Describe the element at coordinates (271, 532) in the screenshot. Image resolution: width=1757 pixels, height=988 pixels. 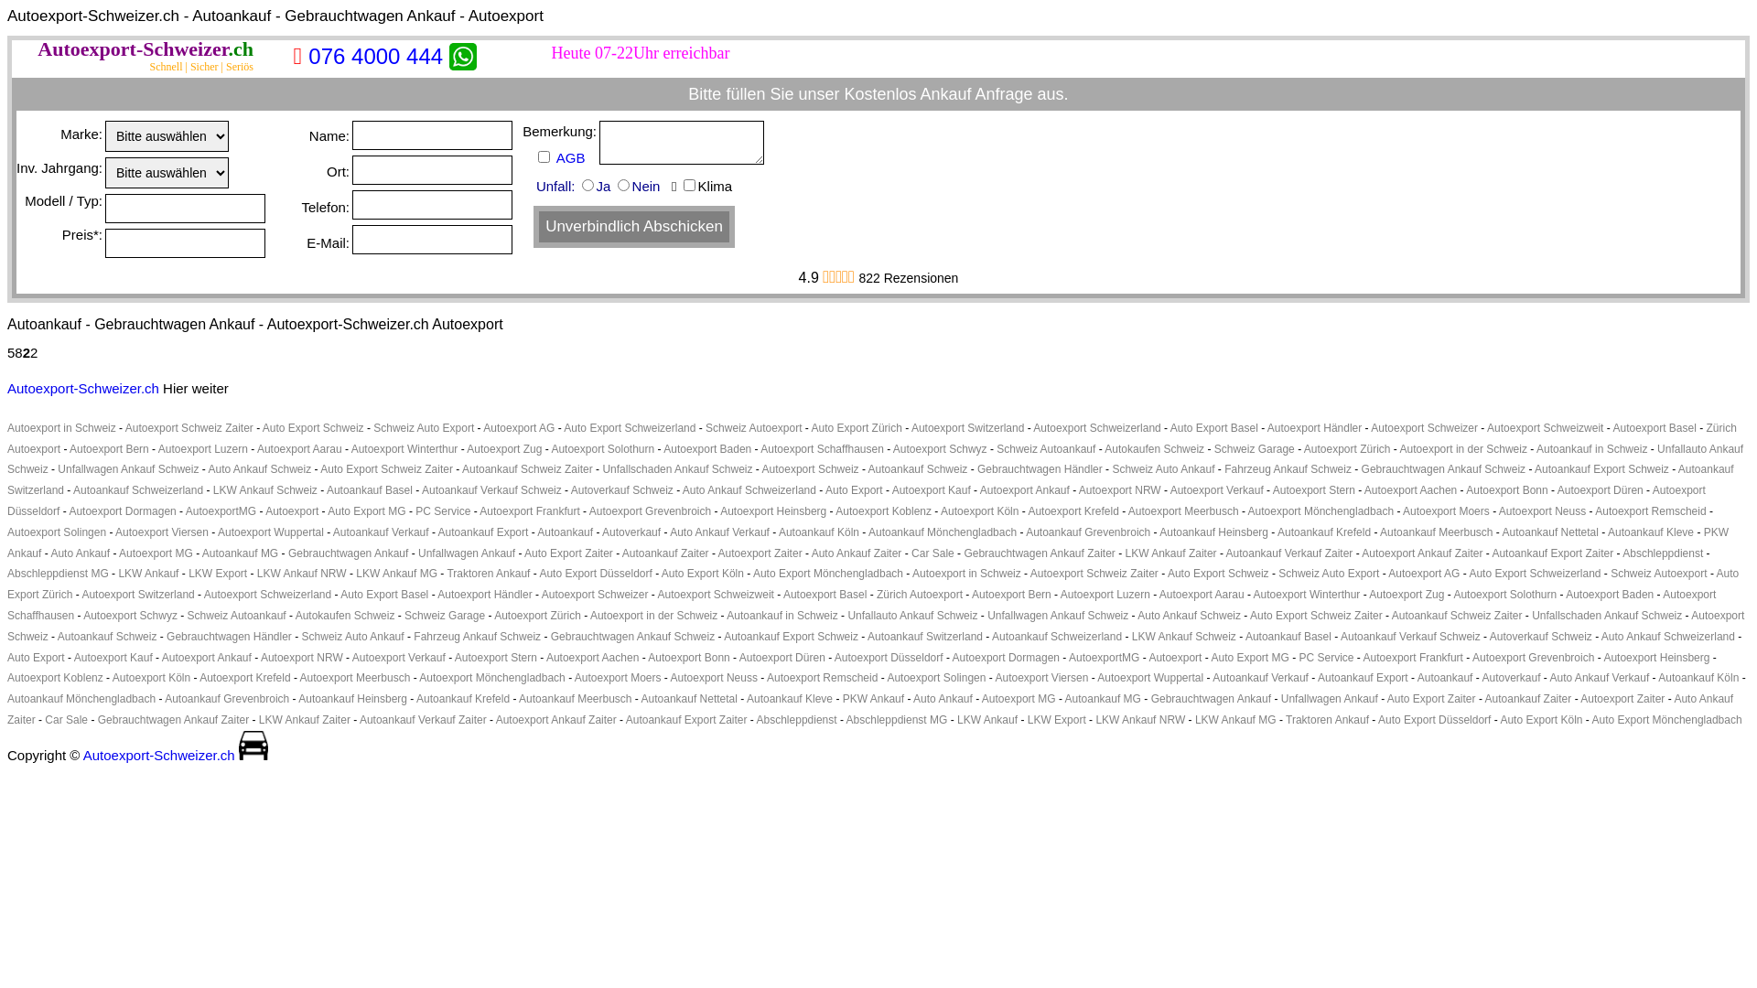
I see `Autoexport Wuppertal` at that location.